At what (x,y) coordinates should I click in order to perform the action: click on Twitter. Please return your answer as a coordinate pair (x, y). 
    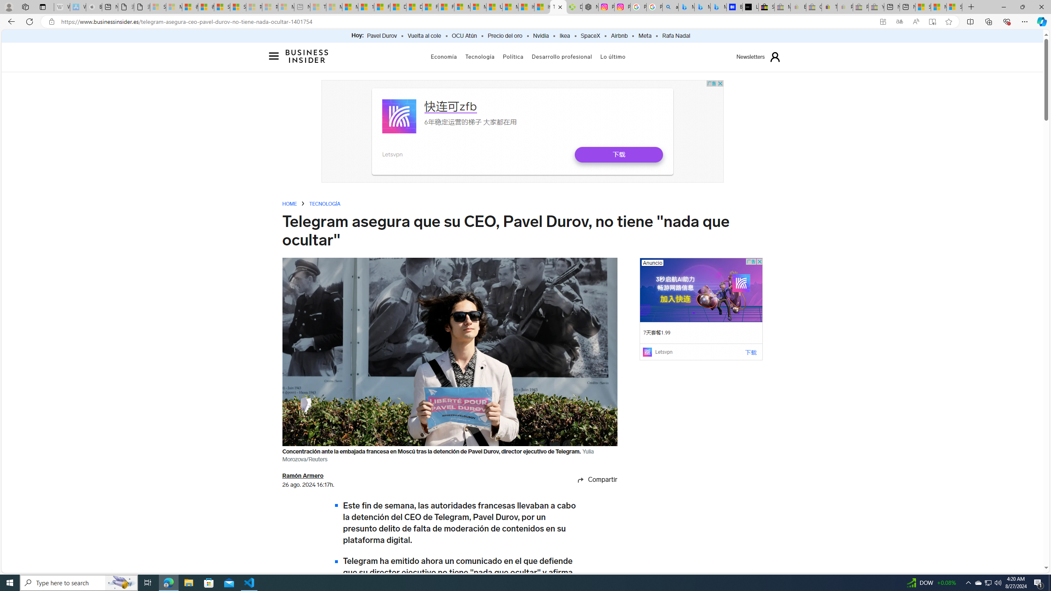
    Looking at the image, I should click on (588, 540).